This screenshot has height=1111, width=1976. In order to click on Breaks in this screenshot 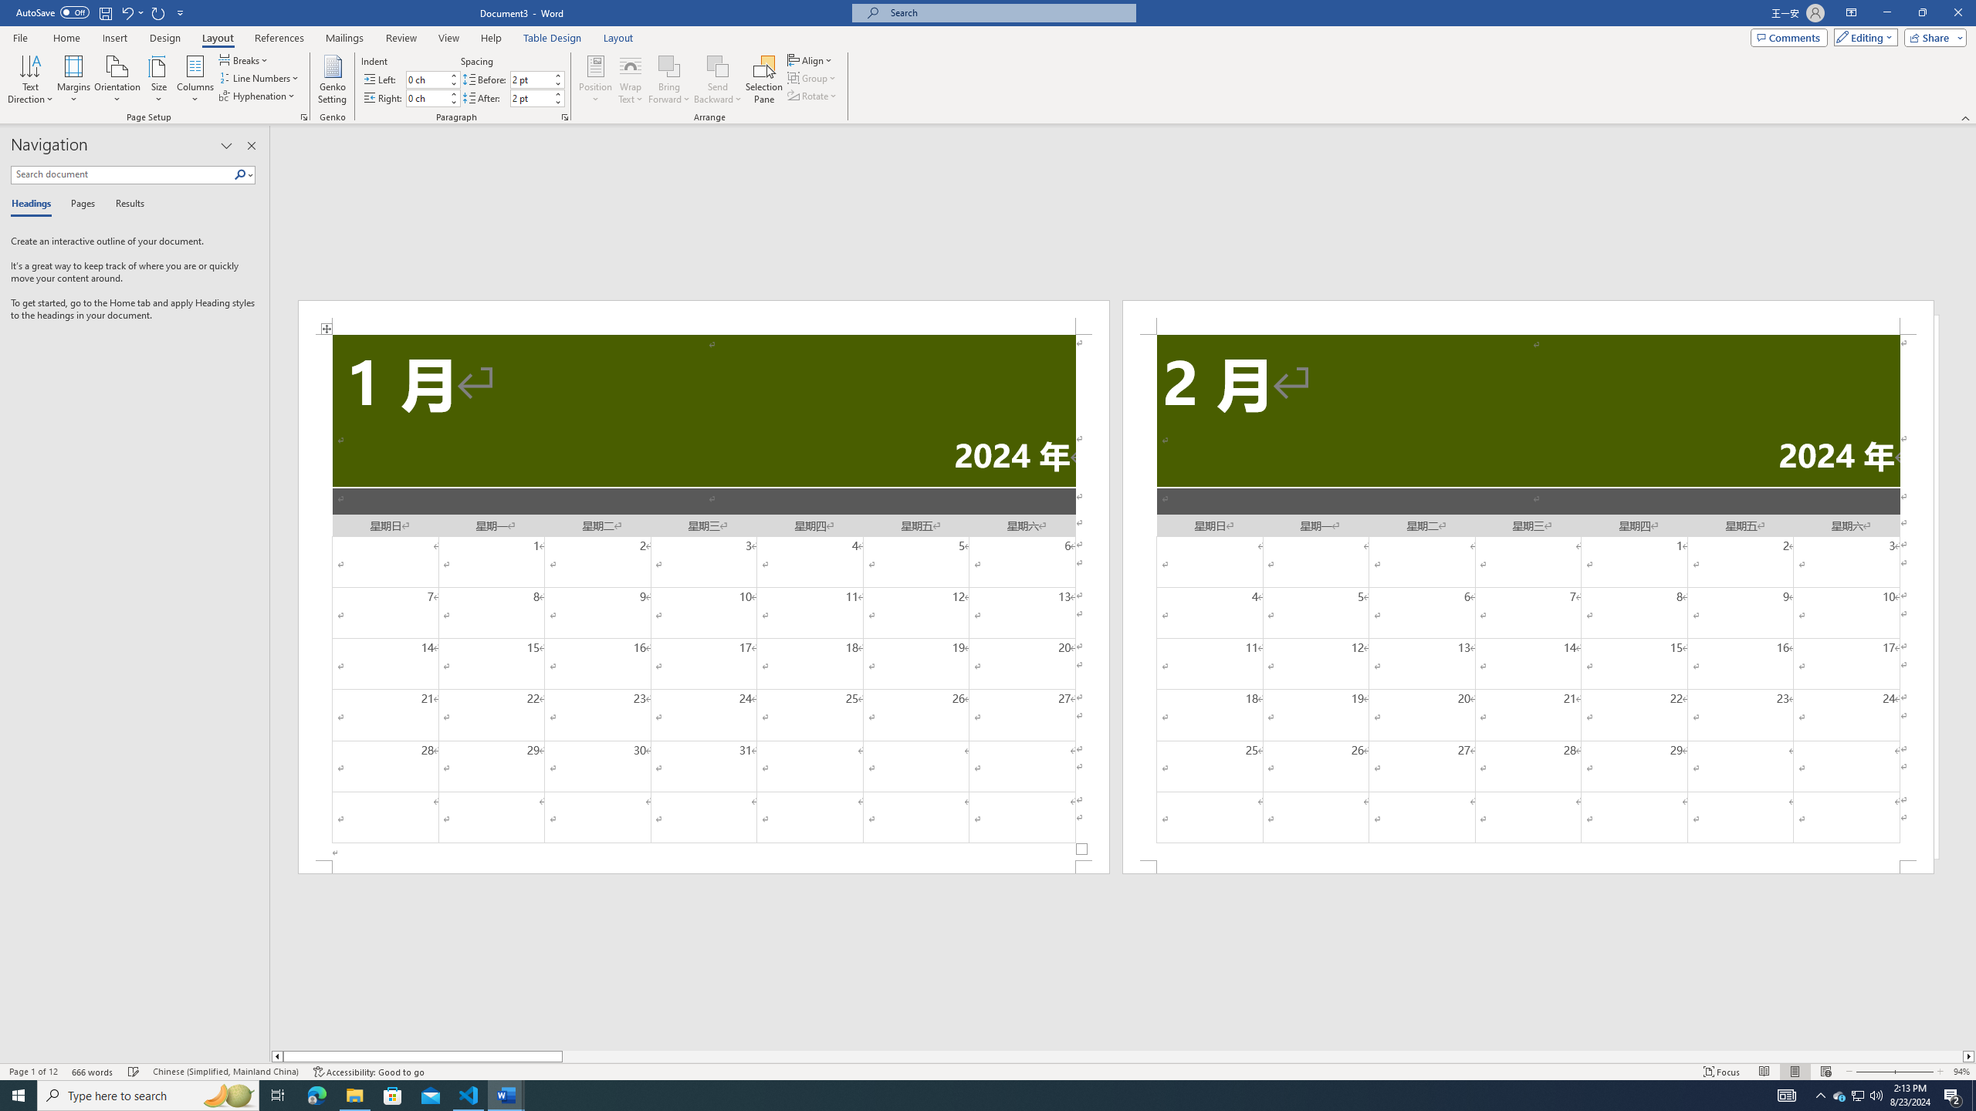, I will do `click(244, 60)`.